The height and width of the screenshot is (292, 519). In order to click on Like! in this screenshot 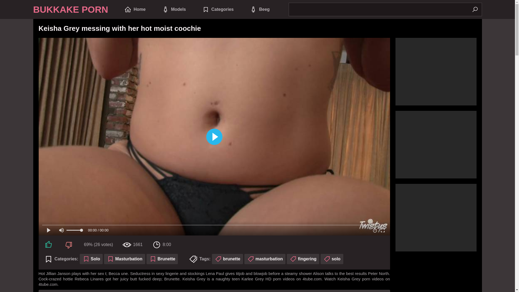, I will do `click(49, 245)`.